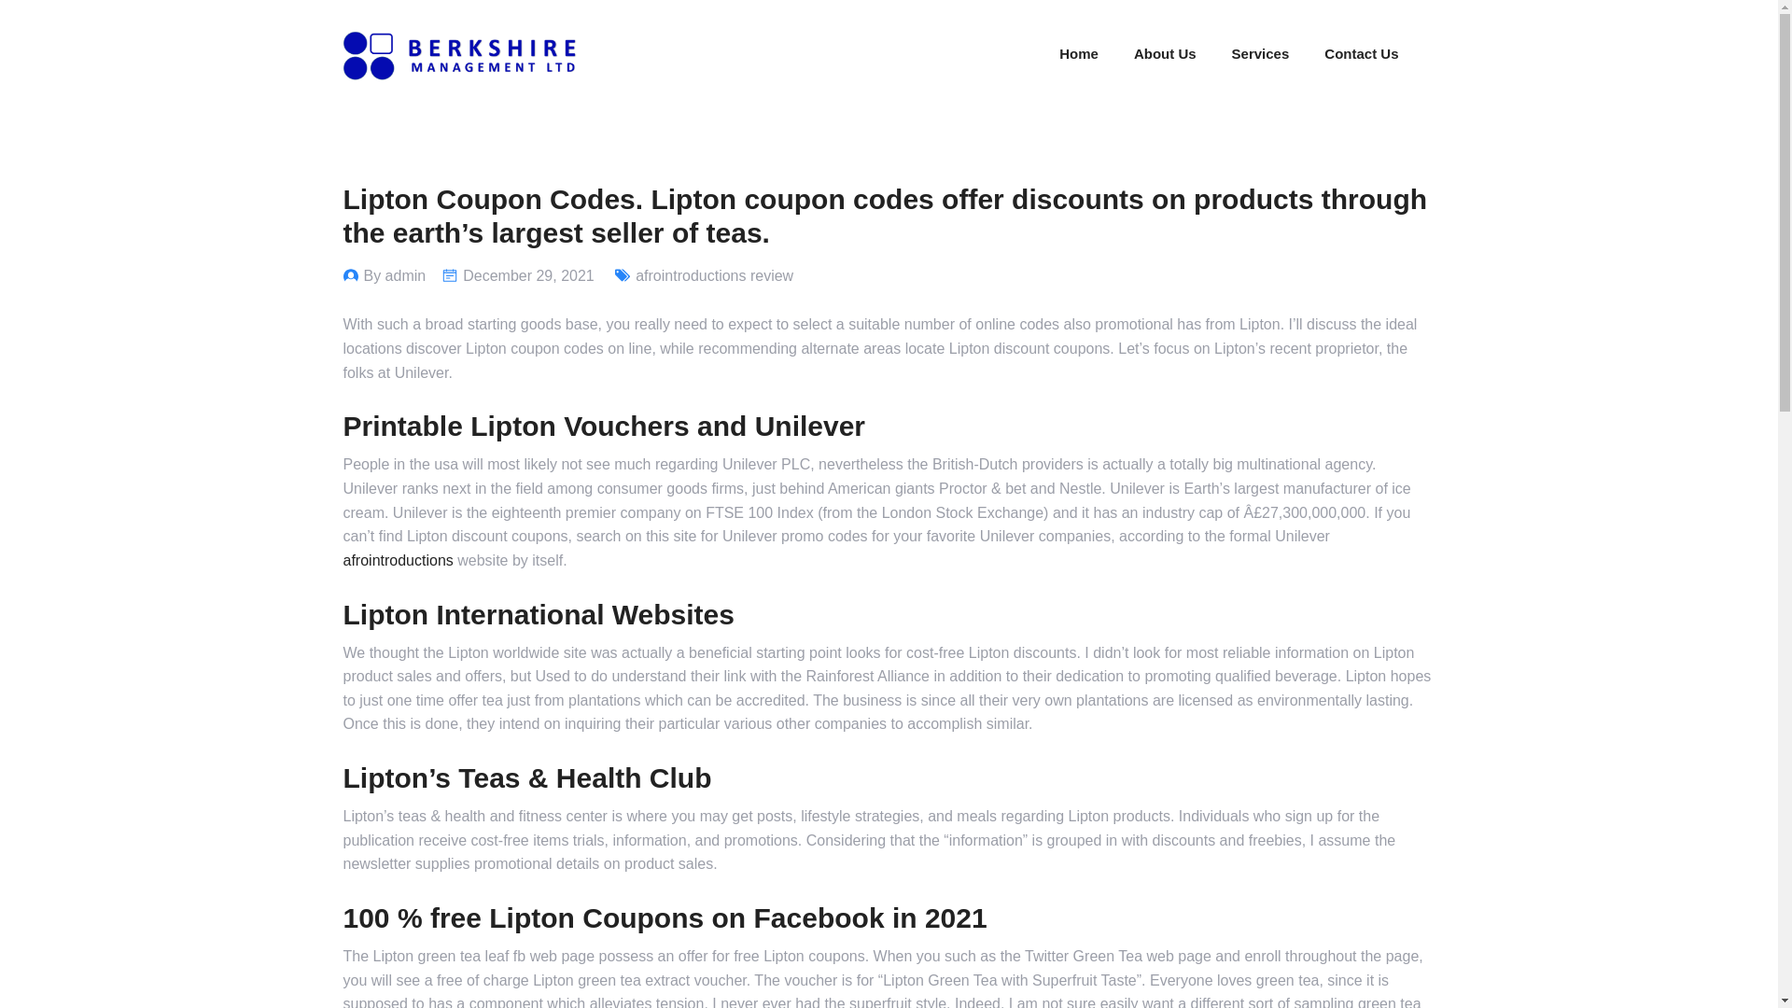 Image resolution: width=1792 pixels, height=1008 pixels. What do you see at coordinates (1237, 54) in the screenshot?
I see `afrointroductions review` at bounding box center [1237, 54].